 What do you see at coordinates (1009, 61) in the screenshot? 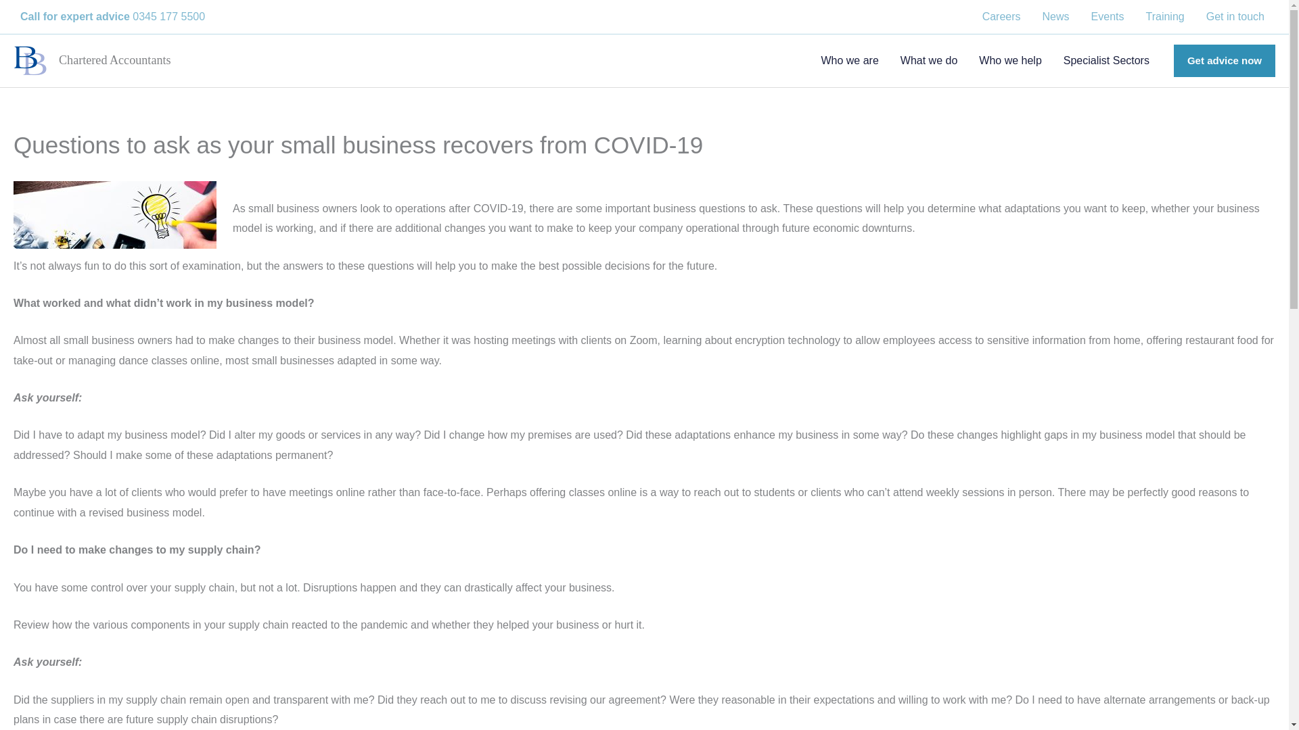
I see `Who we help` at bounding box center [1009, 61].